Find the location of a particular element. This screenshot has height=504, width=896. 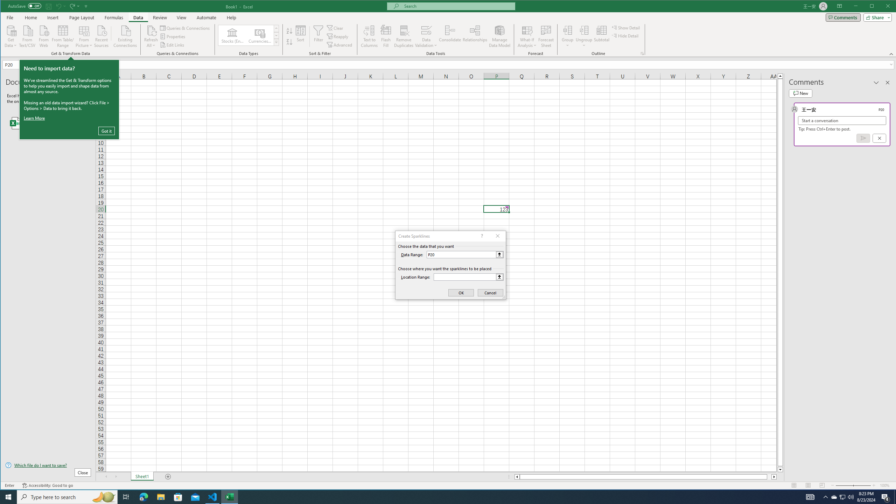

Scroll Left is located at coordinates (106, 477).